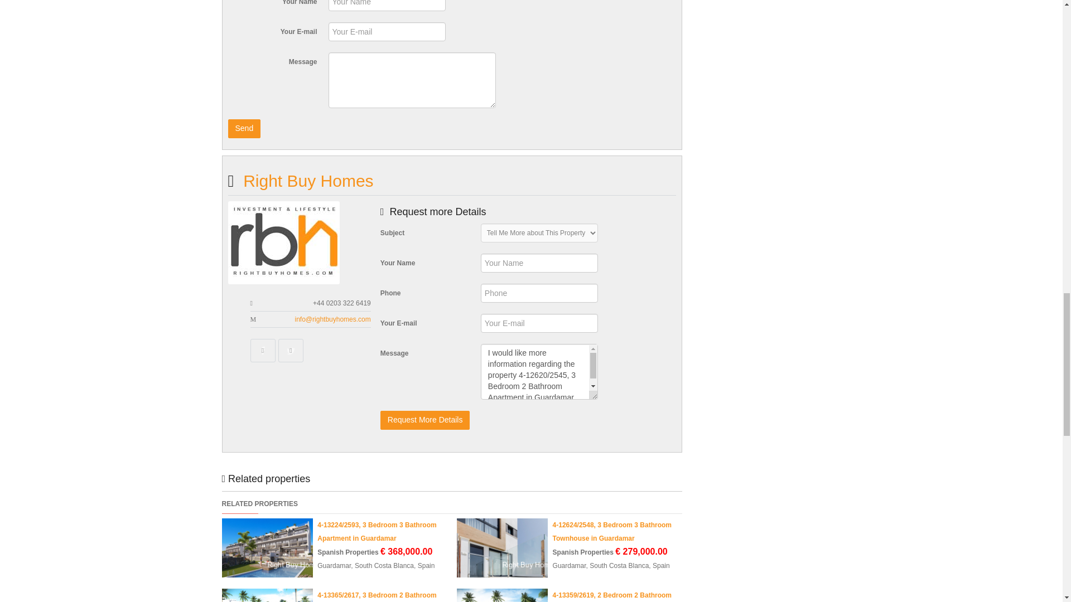 This screenshot has width=1071, height=602. I want to click on Agent info, so click(308, 181).